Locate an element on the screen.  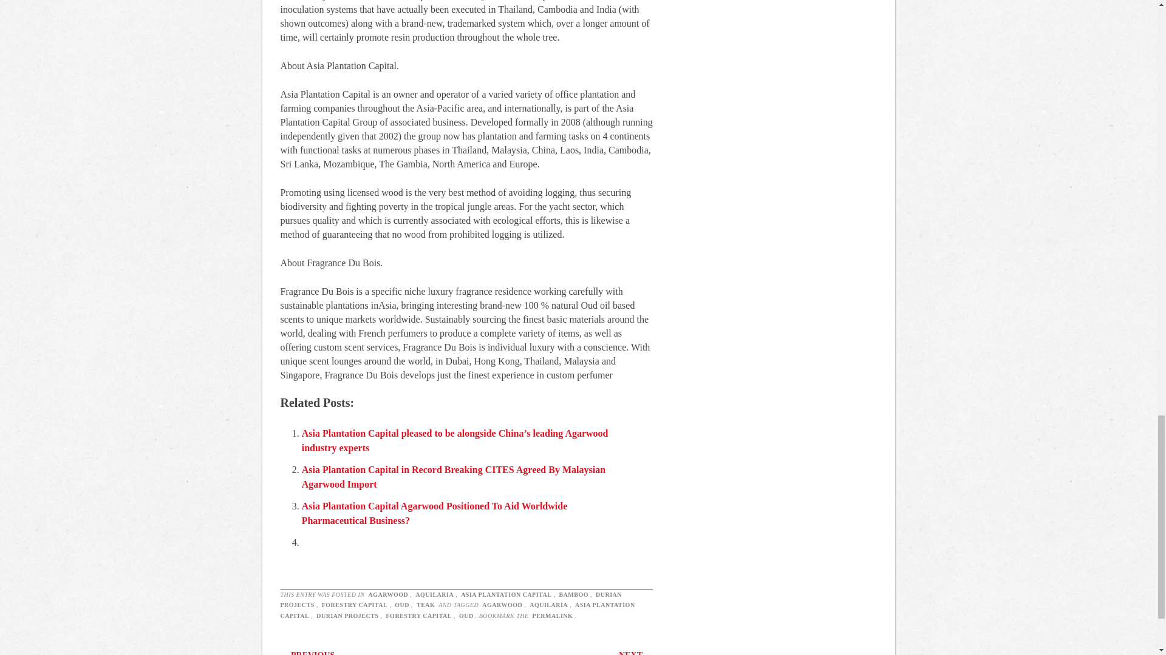
AGARWOOD is located at coordinates (502, 605).